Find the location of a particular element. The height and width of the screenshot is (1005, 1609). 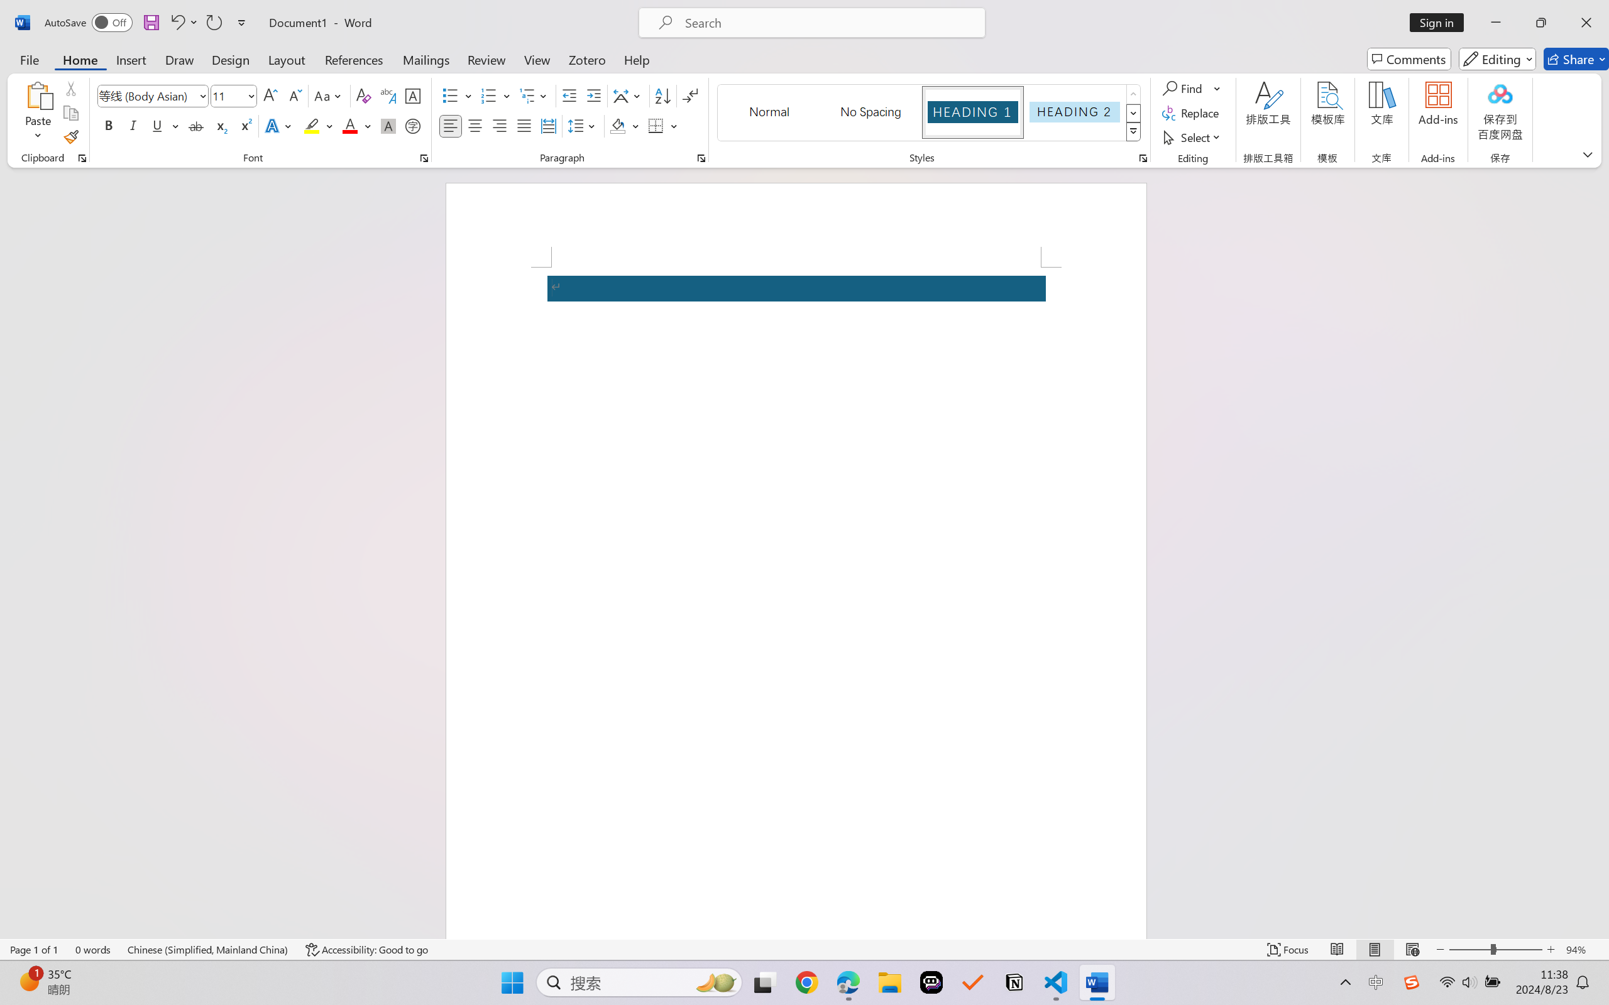

Press is located at coordinates (52, 863).